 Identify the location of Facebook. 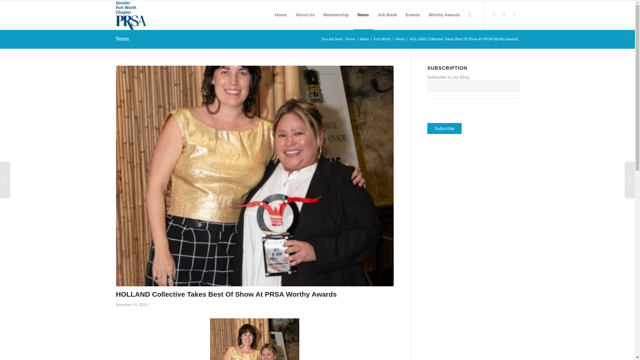
(494, 15).